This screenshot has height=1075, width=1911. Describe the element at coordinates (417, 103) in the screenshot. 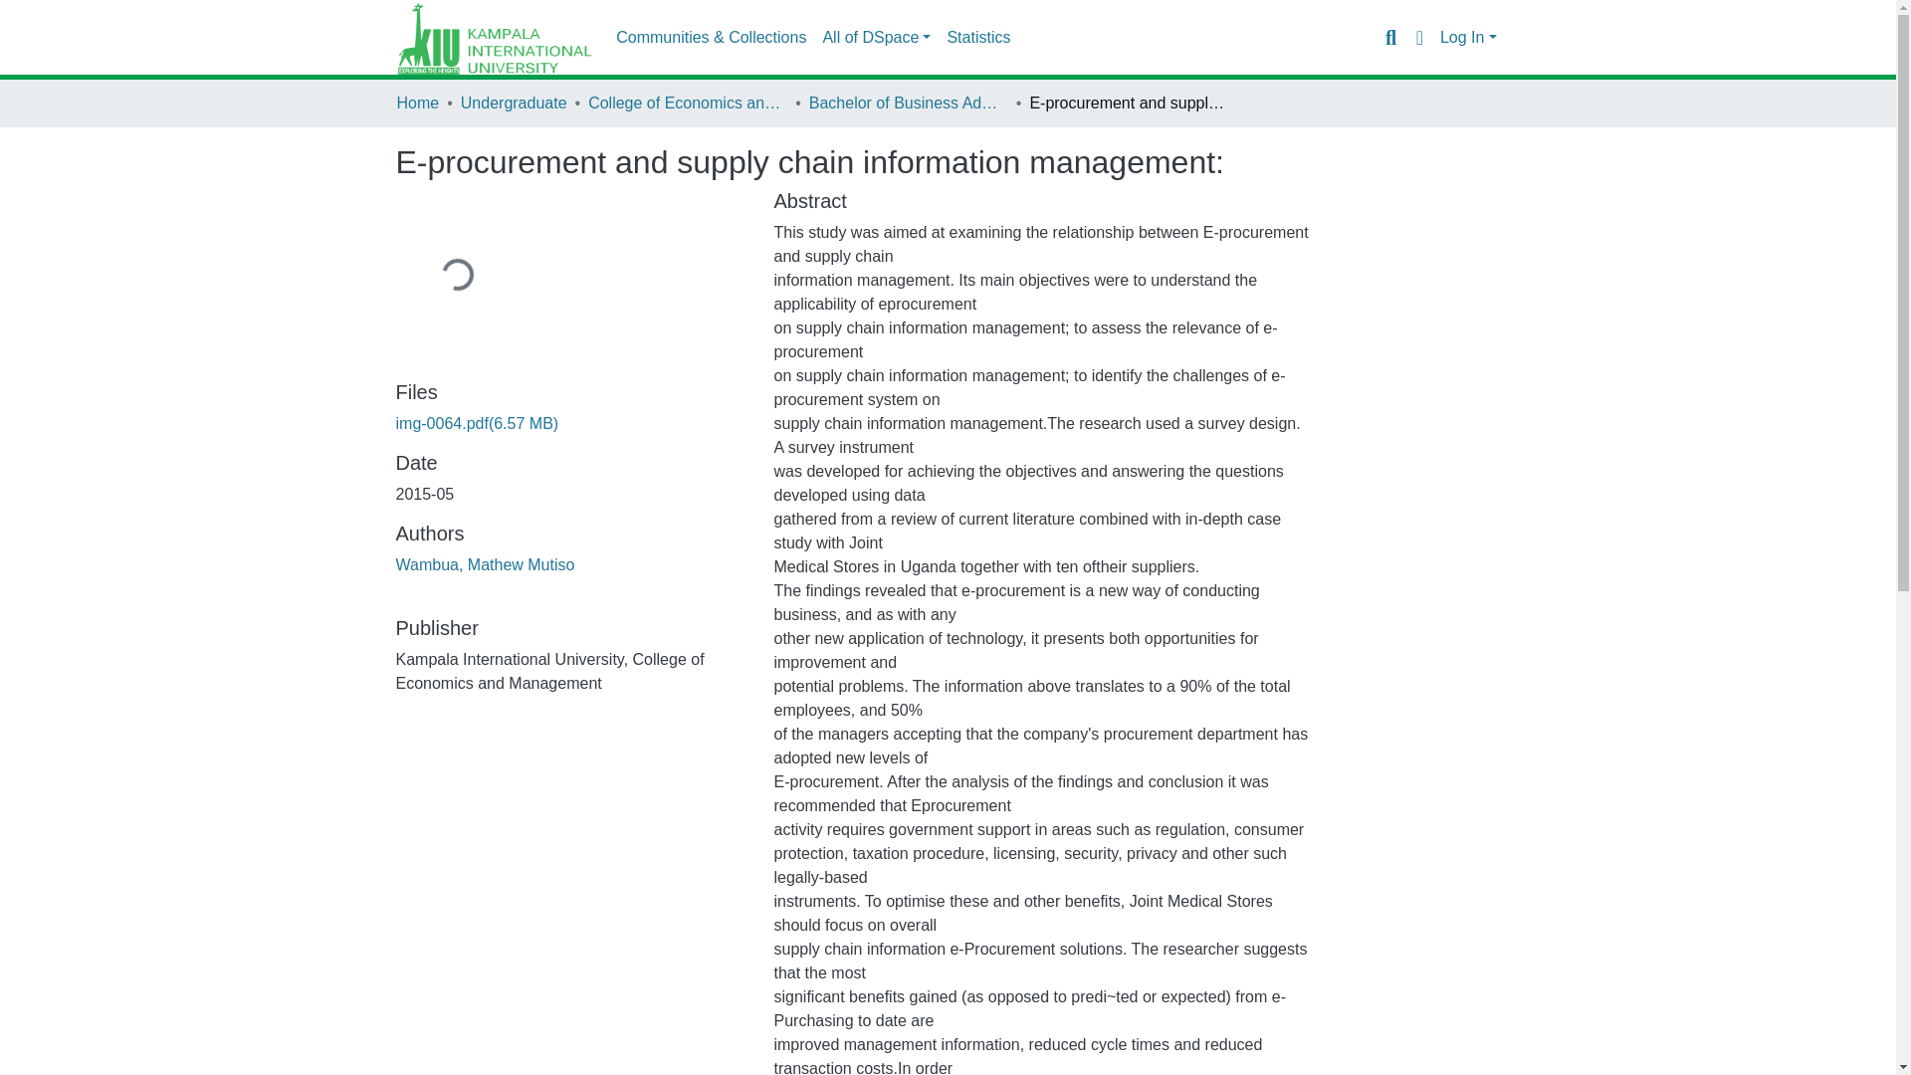

I see `Home` at that location.